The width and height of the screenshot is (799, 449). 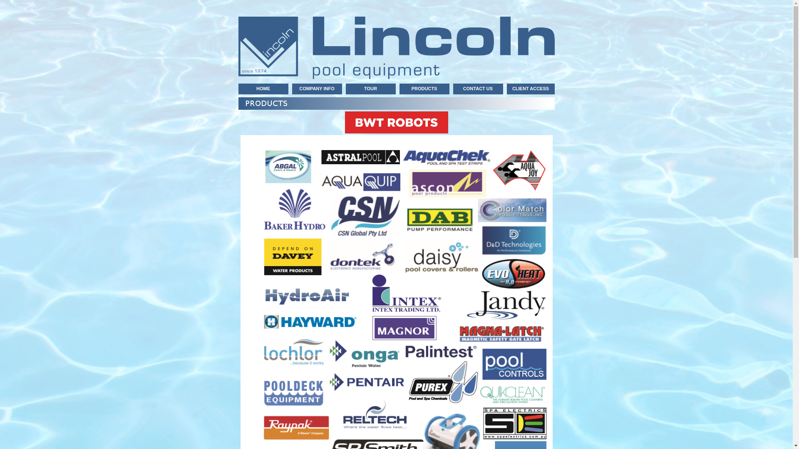 I want to click on CLIENT ACCESS, so click(x=531, y=89).